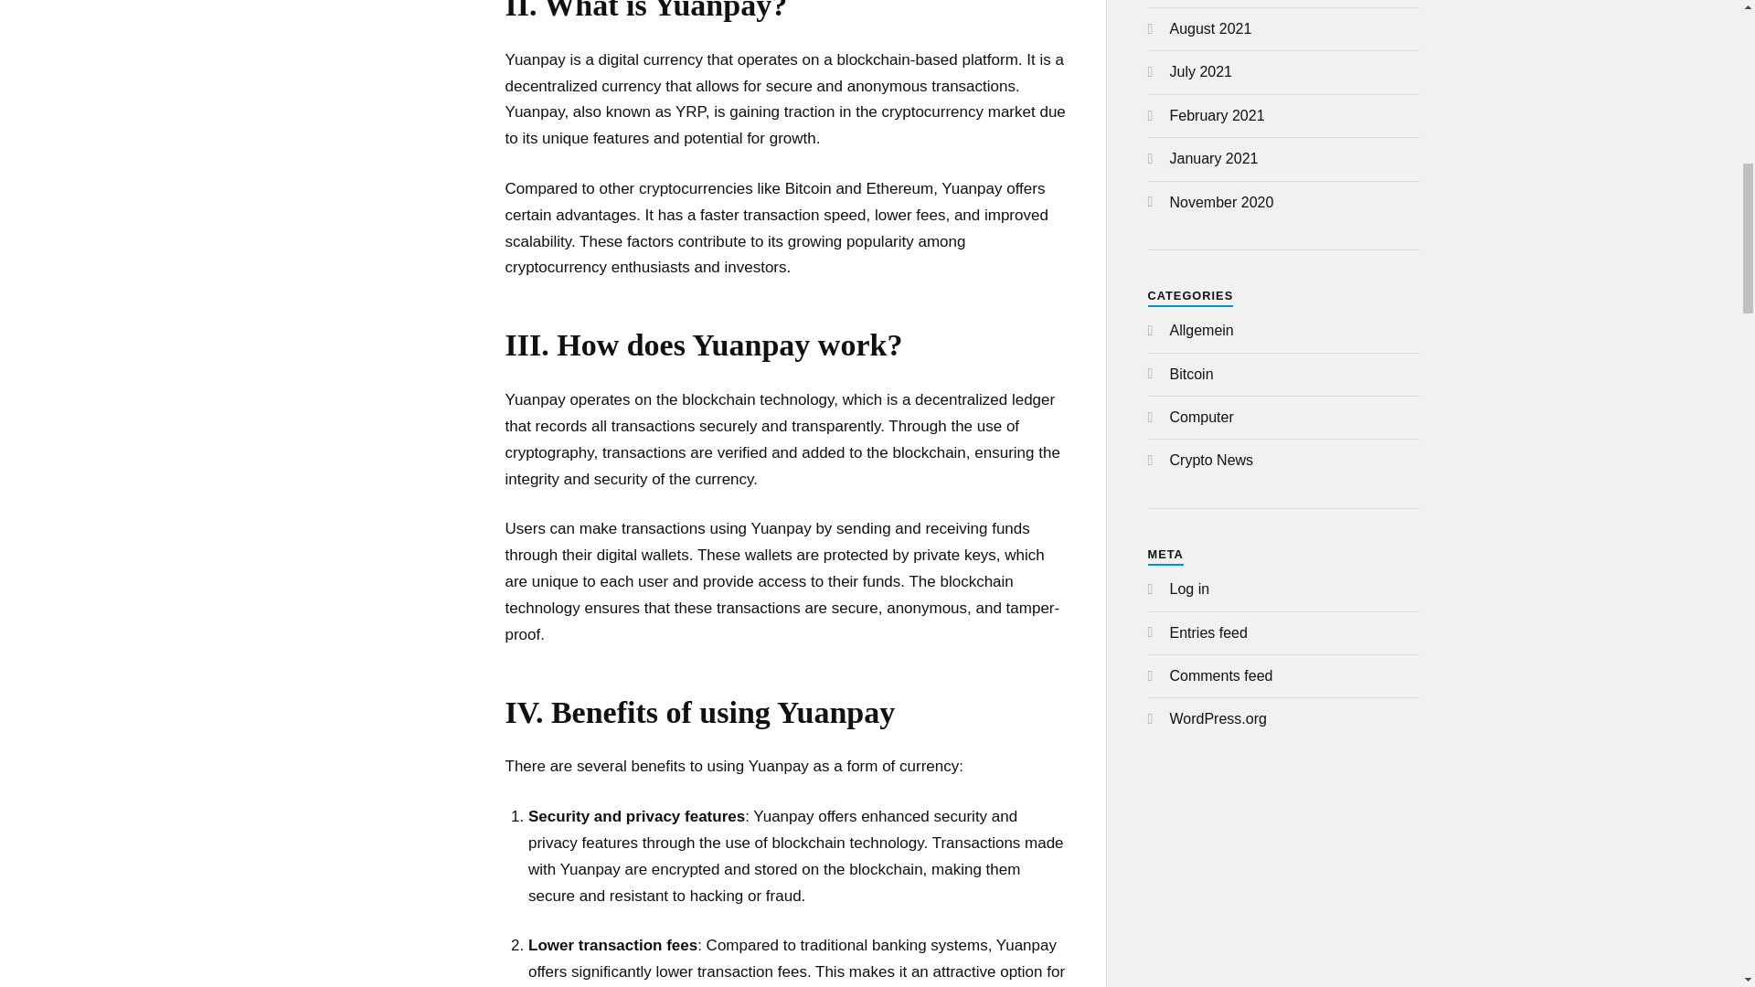 The width and height of the screenshot is (1755, 987). What do you see at coordinates (1221, 202) in the screenshot?
I see `November 2020` at bounding box center [1221, 202].